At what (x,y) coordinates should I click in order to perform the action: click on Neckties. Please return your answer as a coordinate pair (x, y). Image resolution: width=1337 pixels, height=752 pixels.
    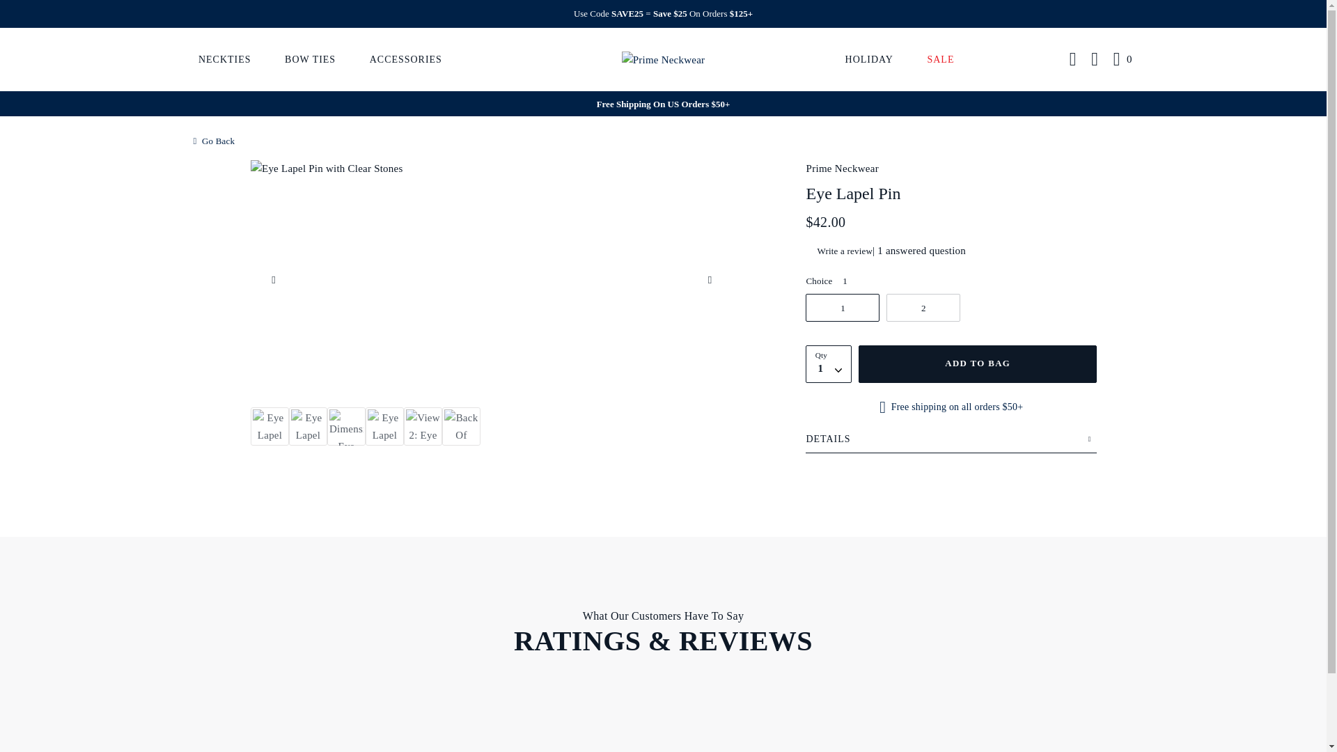
    Looking at the image, I should click on (225, 58).